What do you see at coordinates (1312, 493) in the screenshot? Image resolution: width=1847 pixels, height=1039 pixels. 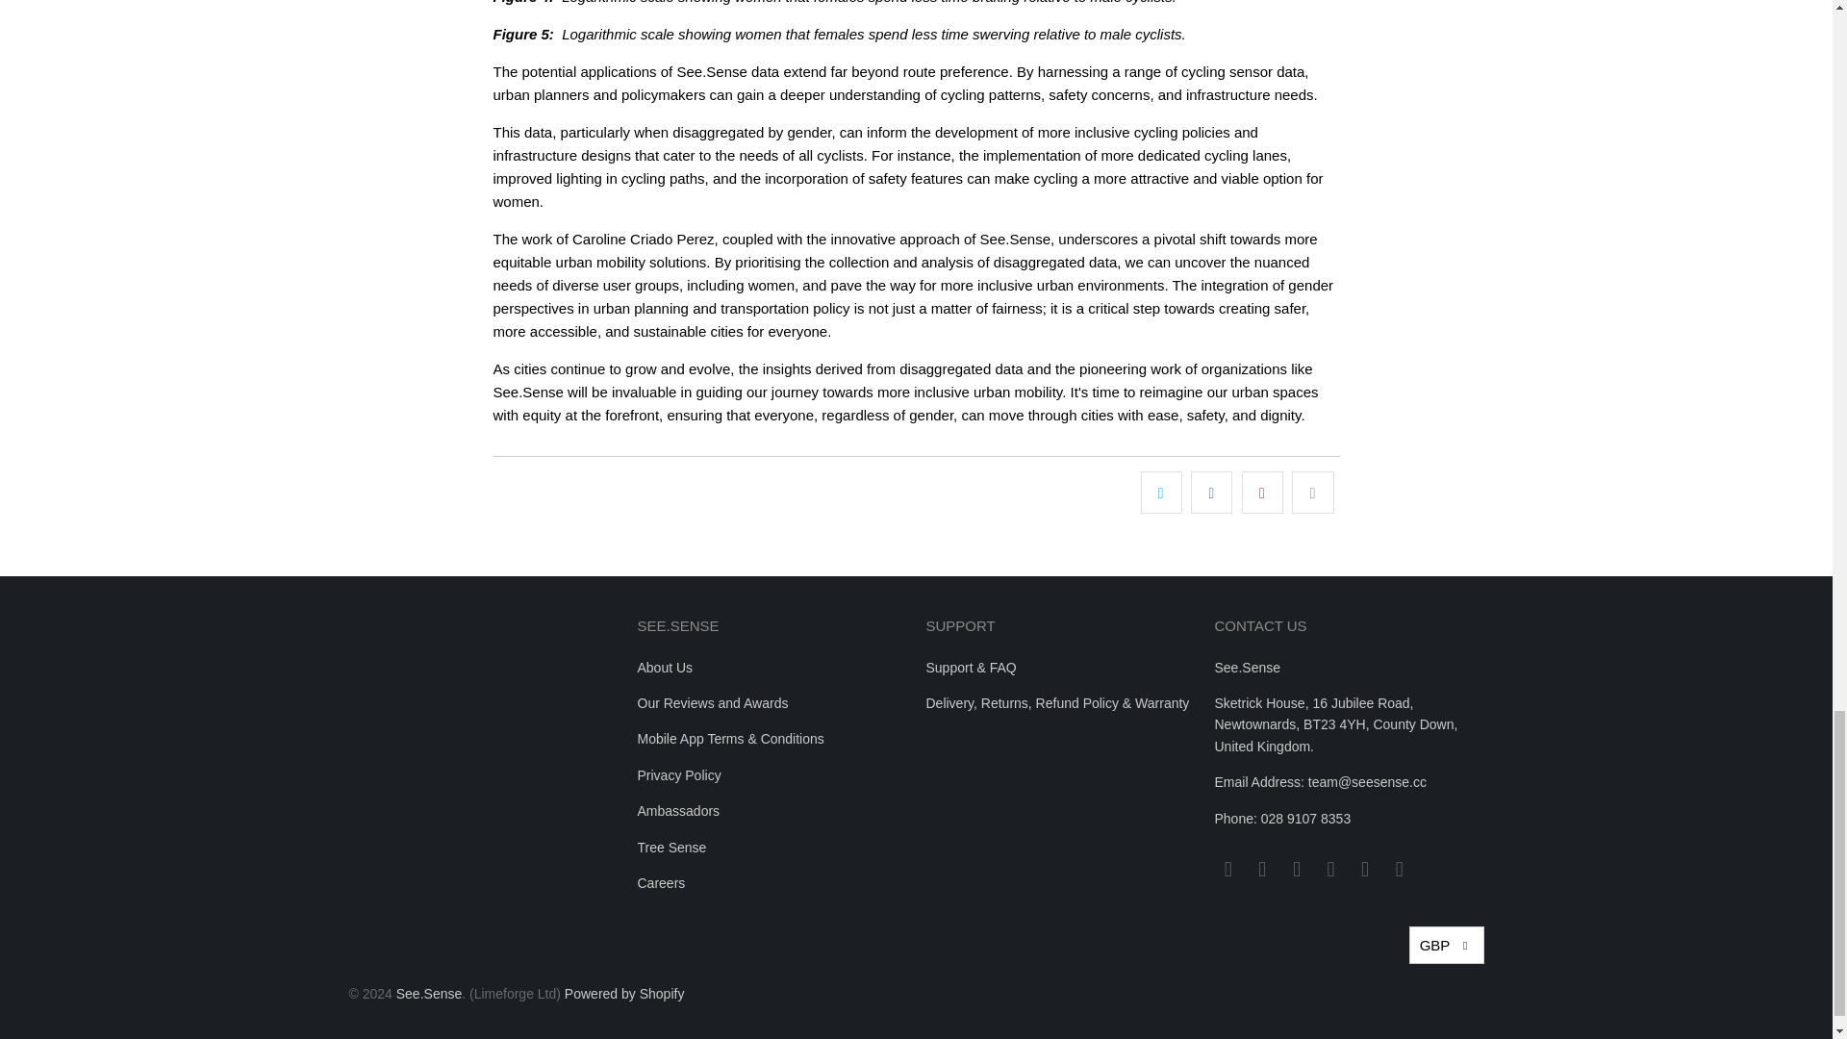 I see `Email this to a friend` at bounding box center [1312, 493].